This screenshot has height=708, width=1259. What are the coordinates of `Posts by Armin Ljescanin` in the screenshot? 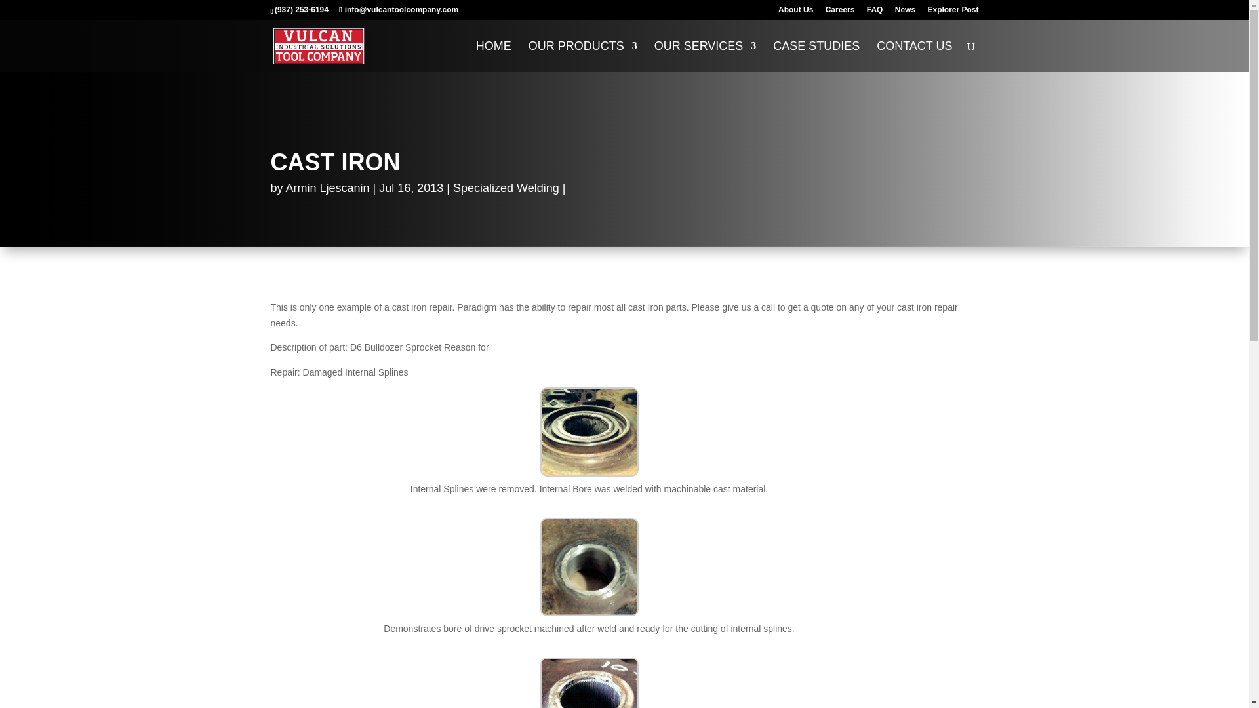 It's located at (328, 187).